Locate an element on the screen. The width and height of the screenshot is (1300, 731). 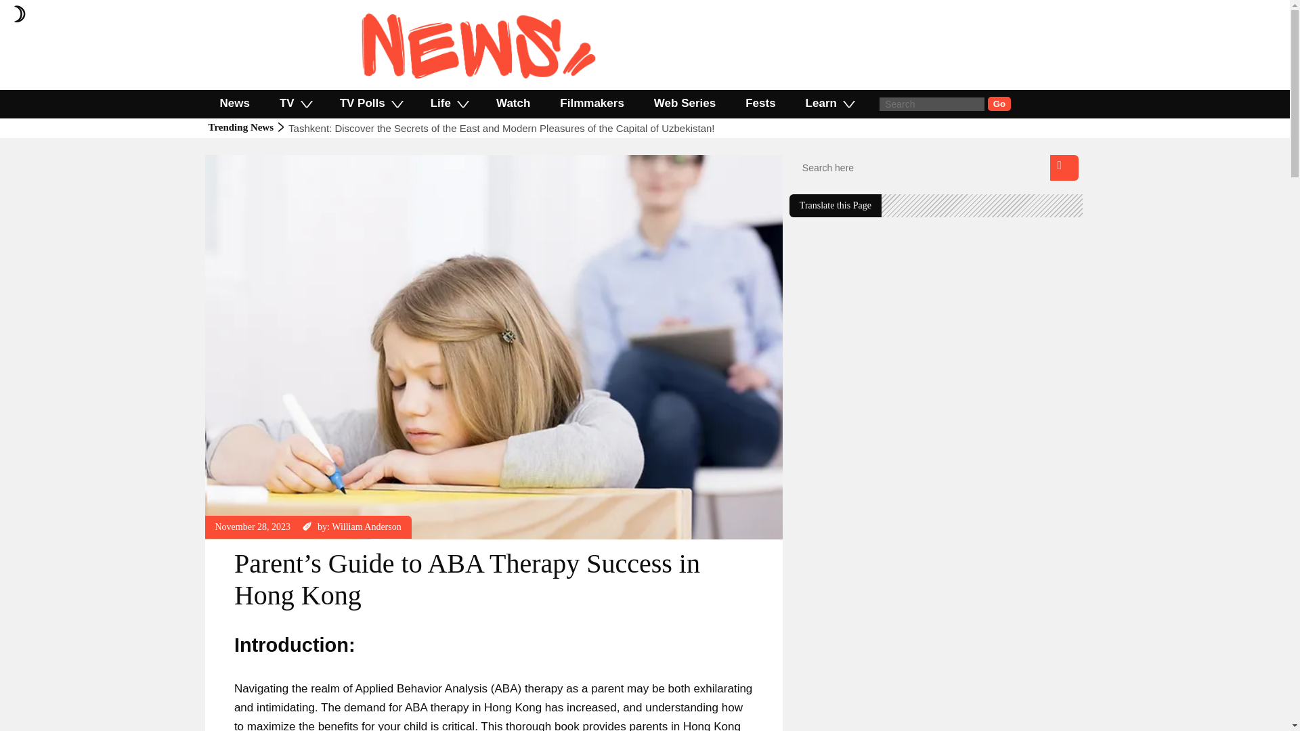
November 28, 2023 is located at coordinates (253, 527).